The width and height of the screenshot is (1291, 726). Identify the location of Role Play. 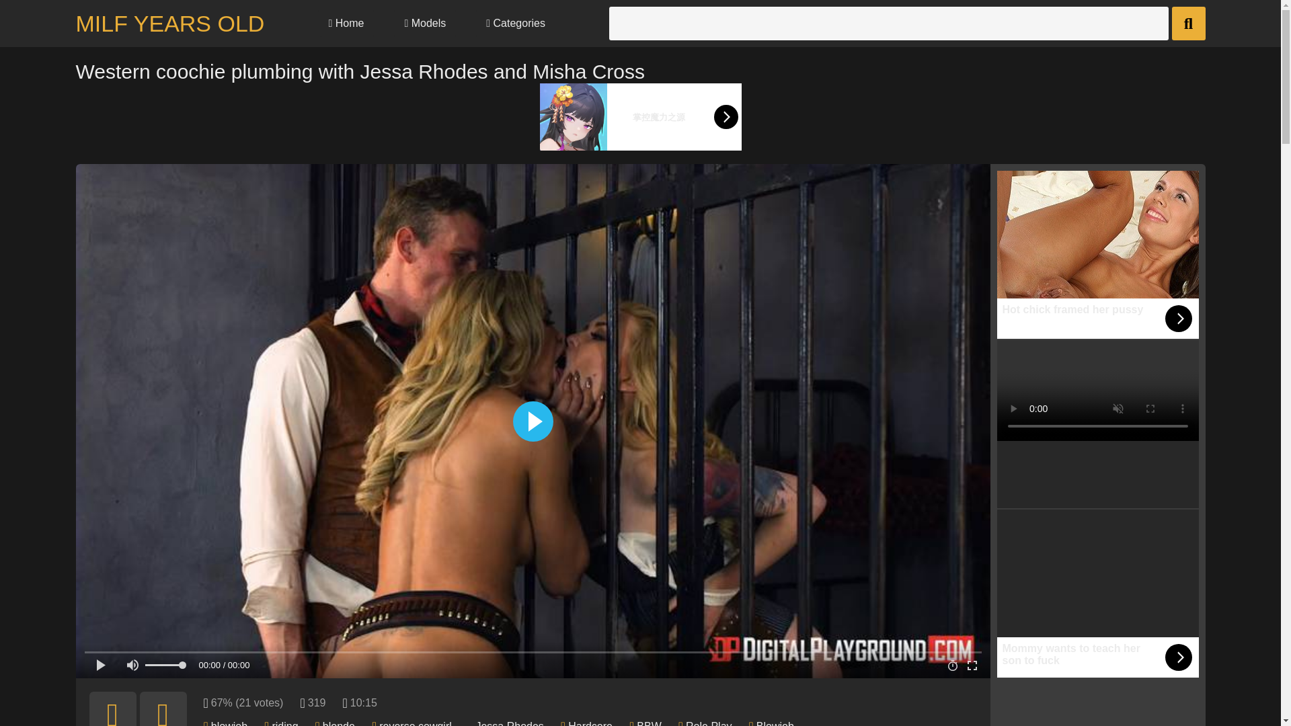
(709, 723).